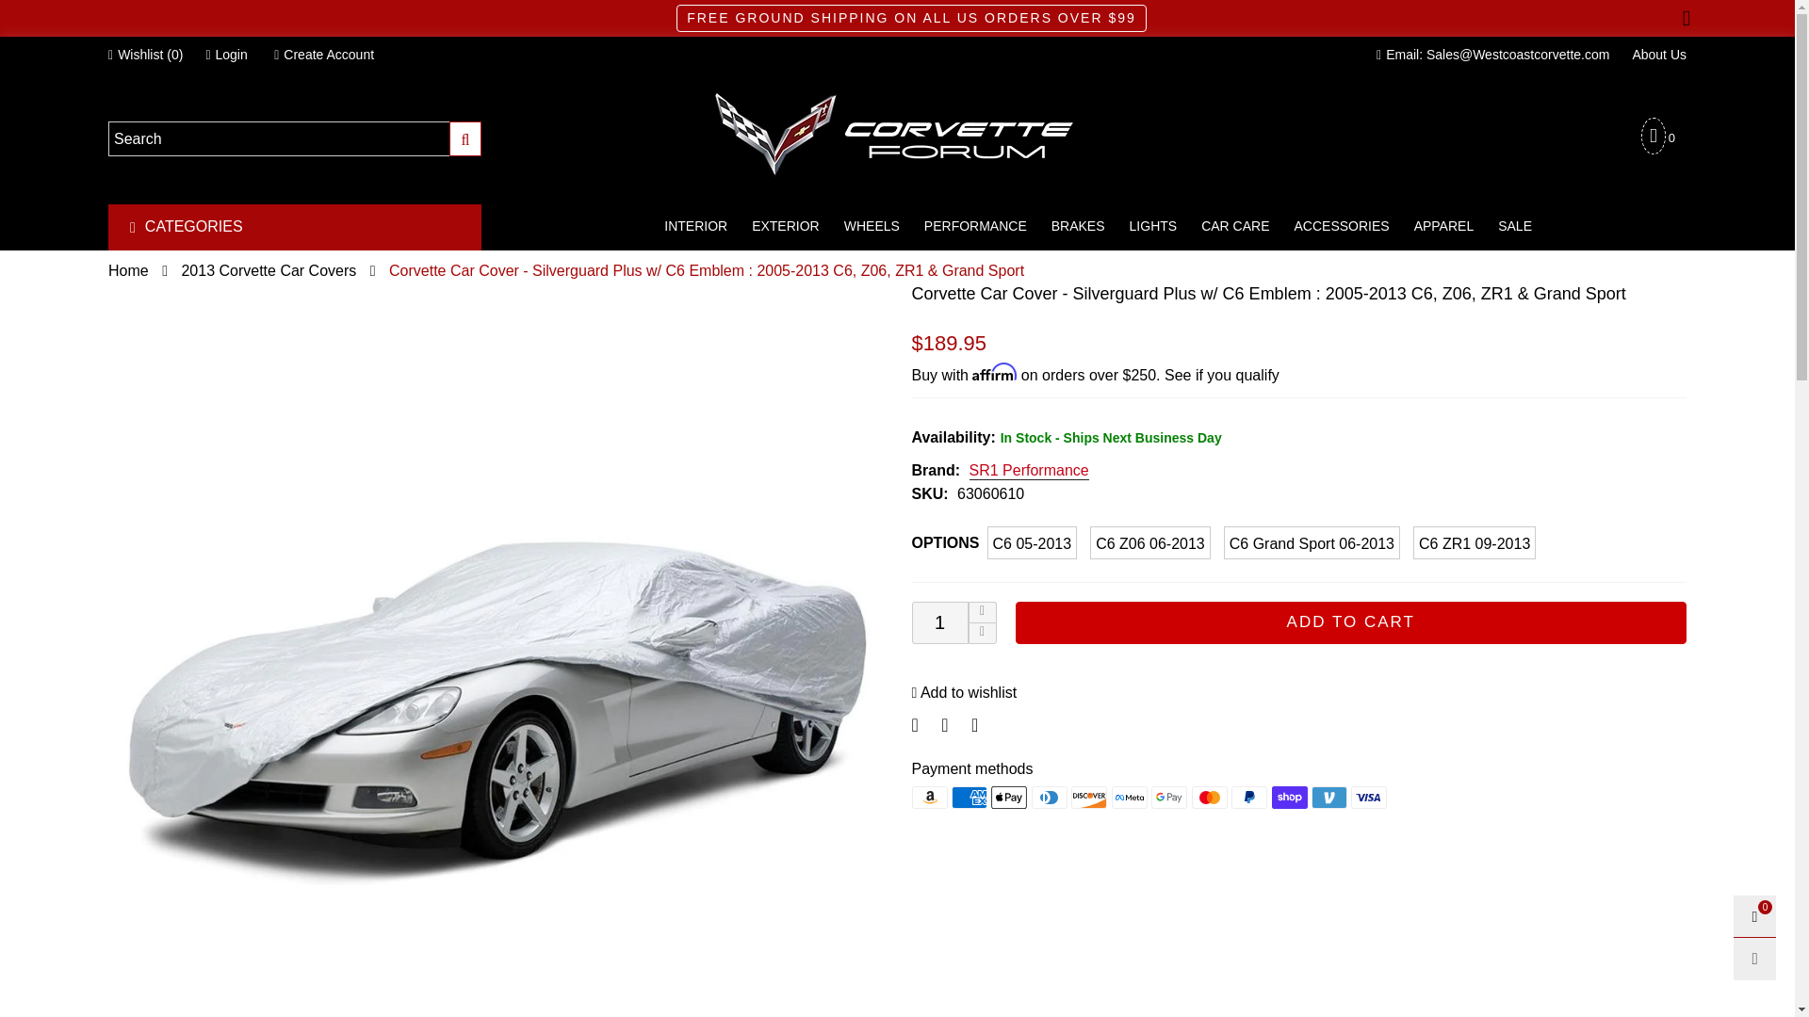  What do you see at coordinates (323, 55) in the screenshot?
I see `Create Account` at bounding box center [323, 55].